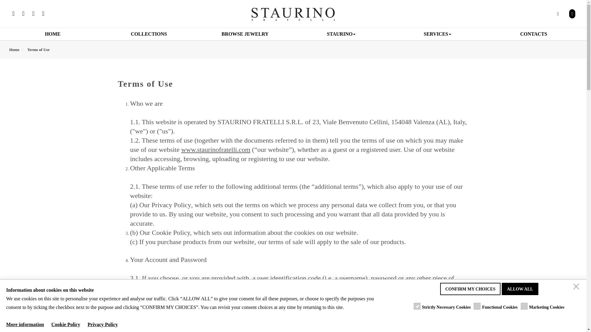 Image resolution: width=591 pixels, height=332 pixels. What do you see at coordinates (341, 34) in the screenshot?
I see `STAURINO` at bounding box center [341, 34].